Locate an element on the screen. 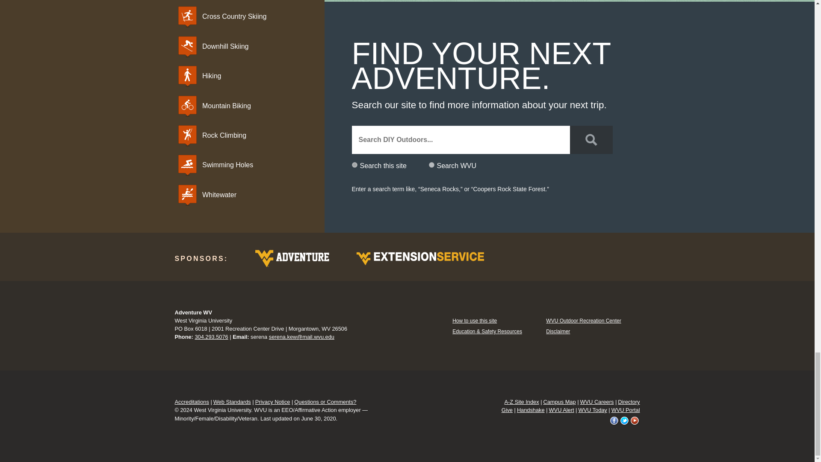 Image resolution: width=821 pixels, height=462 pixels. diyoutdoors.wvu.edu is located at coordinates (354, 165).